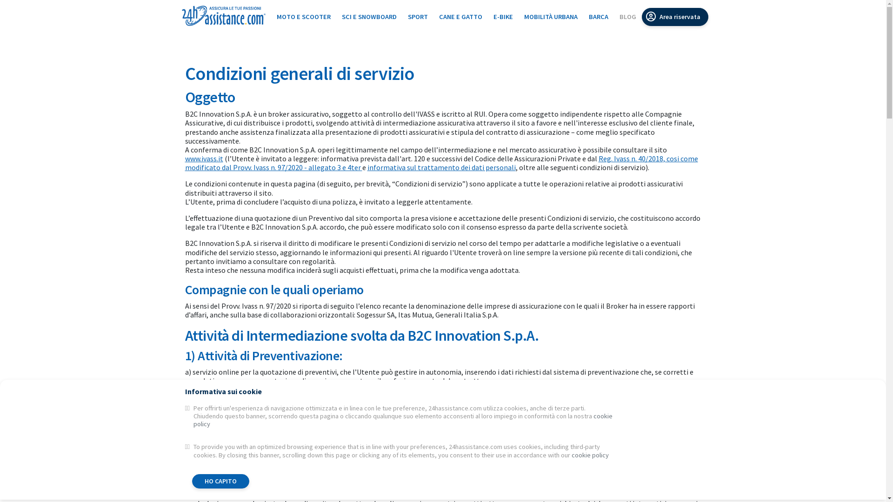  What do you see at coordinates (220, 482) in the screenshot?
I see `HO CAPITO` at bounding box center [220, 482].